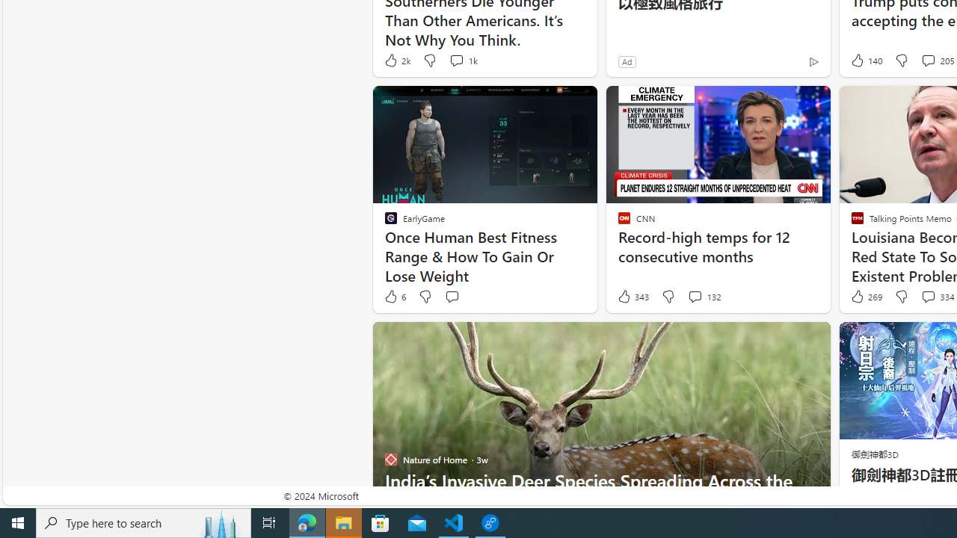  Describe the element at coordinates (928, 296) in the screenshot. I see `View comments 334 Comment` at that location.